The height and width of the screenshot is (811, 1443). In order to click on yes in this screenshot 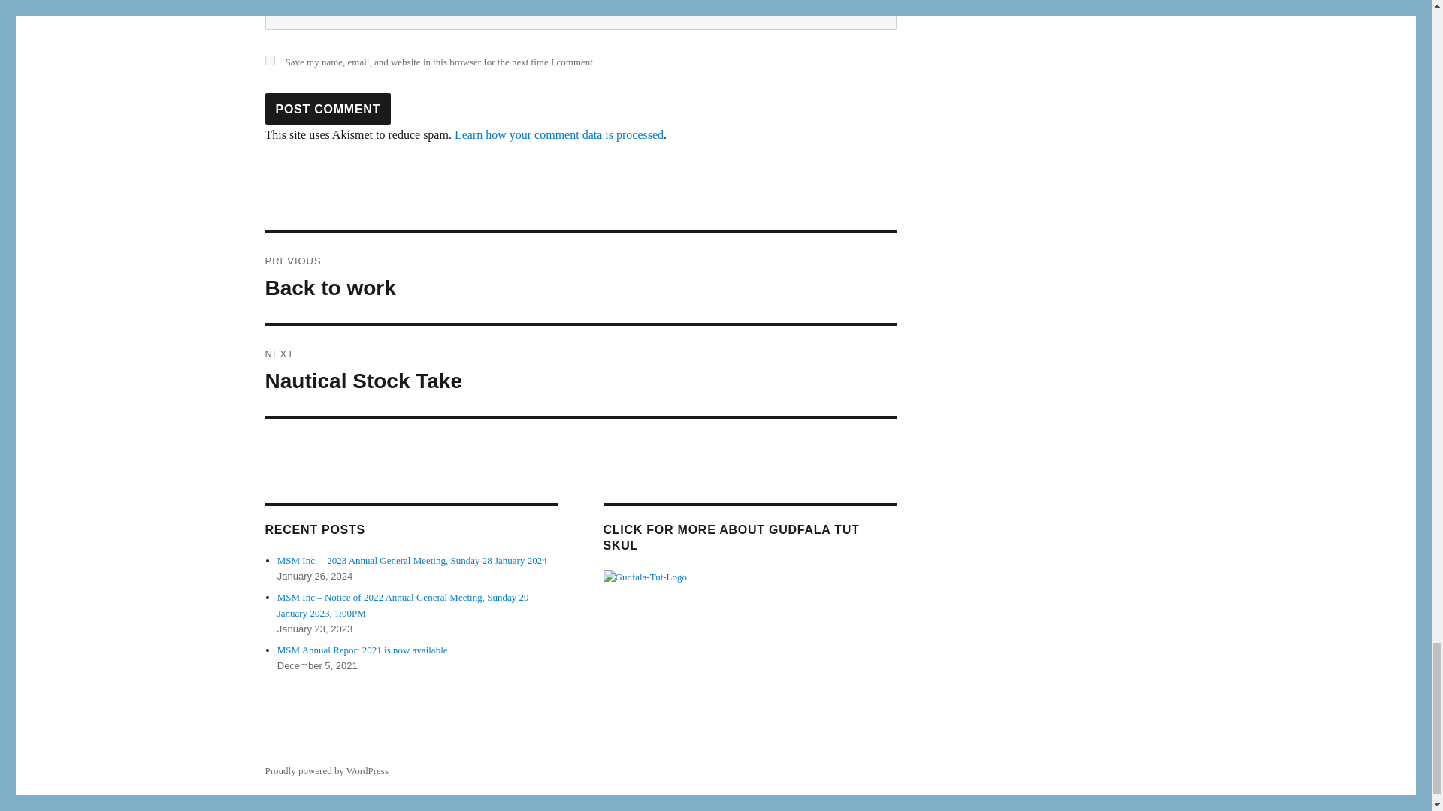, I will do `click(269, 60)`.